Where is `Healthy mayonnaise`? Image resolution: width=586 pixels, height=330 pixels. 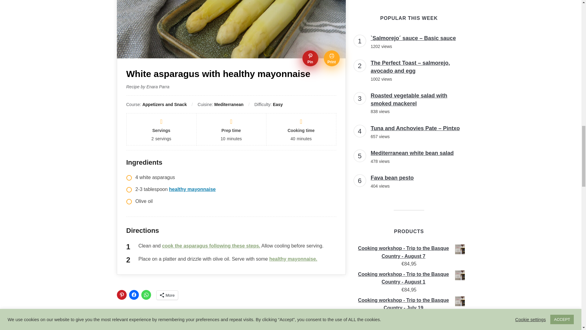 Healthy mayonnaise is located at coordinates (230, 328).